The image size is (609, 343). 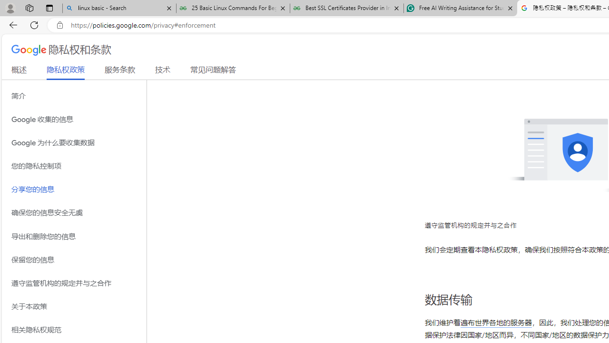 I want to click on linux basic - Search, so click(x=119, y=9).